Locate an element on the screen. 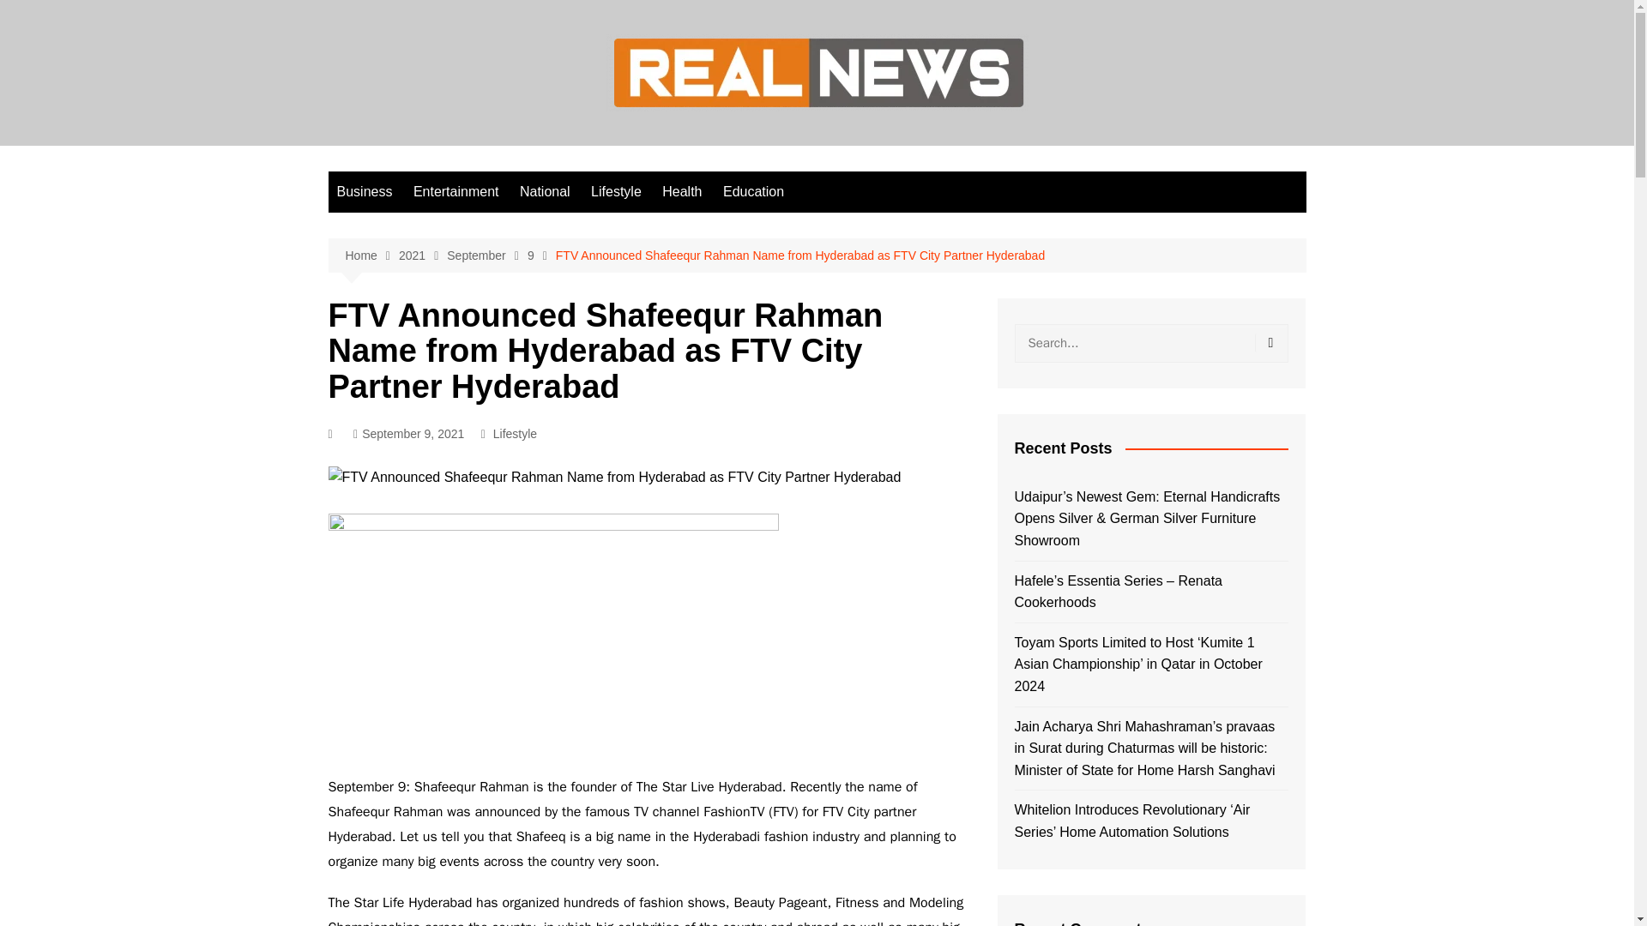 The height and width of the screenshot is (926, 1647). Health is located at coordinates (681, 192).